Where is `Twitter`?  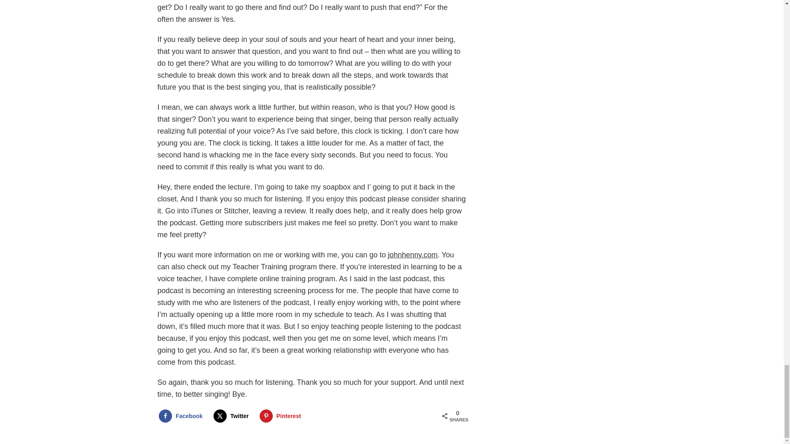 Twitter is located at coordinates (233, 416).